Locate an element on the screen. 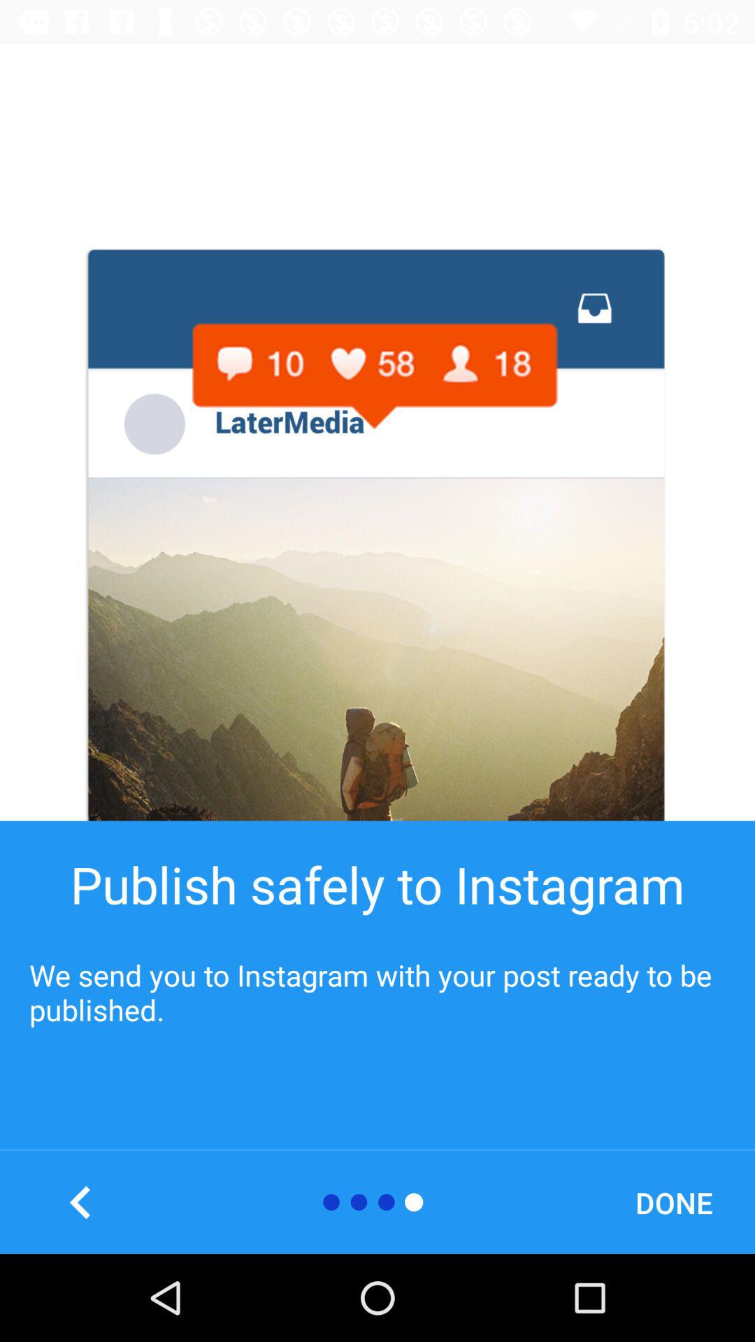  select the item at the bottom left corner is located at coordinates (80, 1202).